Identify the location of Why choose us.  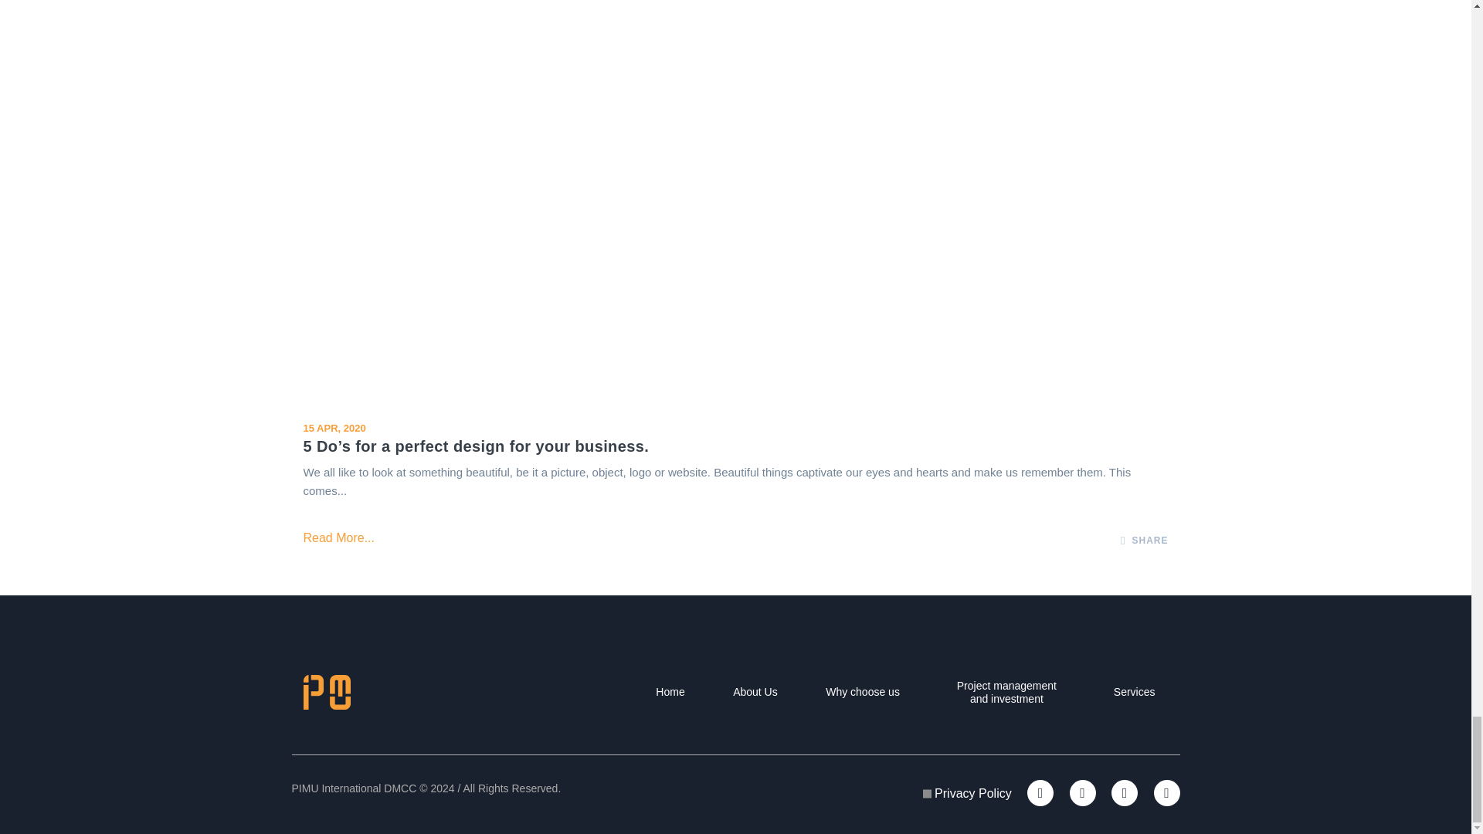
(863, 692).